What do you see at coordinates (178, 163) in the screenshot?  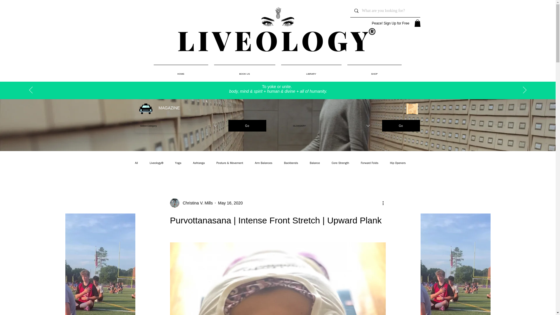 I see `Yoga` at bounding box center [178, 163].